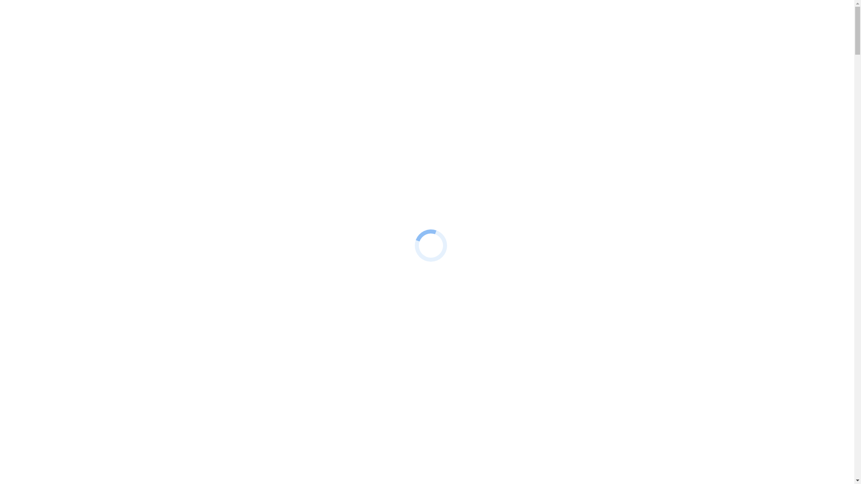 The image size is (861, 484). What do you see at coordinates (33, 151) in the screenshot?
I see `Kontakt` at bounding box center [33, 151].